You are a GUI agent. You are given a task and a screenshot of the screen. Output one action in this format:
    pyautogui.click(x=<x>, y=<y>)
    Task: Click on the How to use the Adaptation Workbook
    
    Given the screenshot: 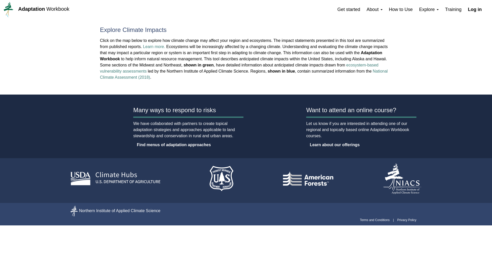 What is the action you would take?
    pyautogui.click(x=401, y=9)
    